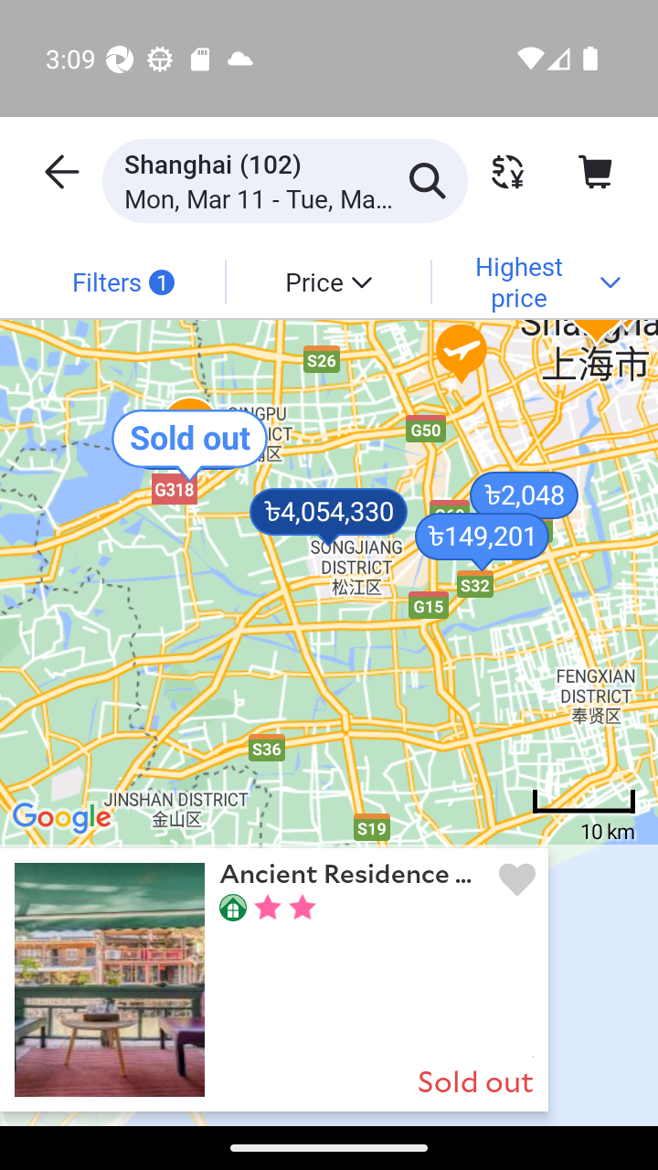  I want to click on Filters 1, so click(122, 281).